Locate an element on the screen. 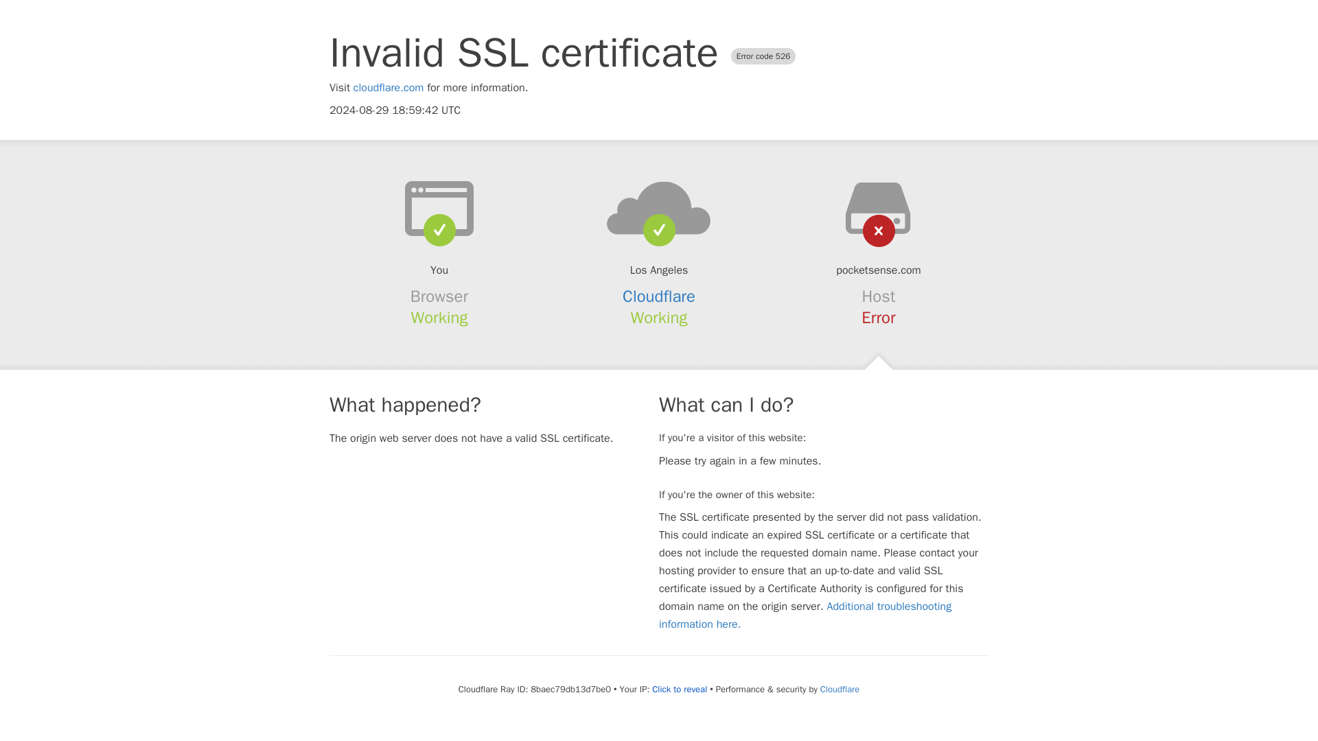 This screenshot has width=1318, height=741. cloudflare.com is located at coordinates (389, 88).